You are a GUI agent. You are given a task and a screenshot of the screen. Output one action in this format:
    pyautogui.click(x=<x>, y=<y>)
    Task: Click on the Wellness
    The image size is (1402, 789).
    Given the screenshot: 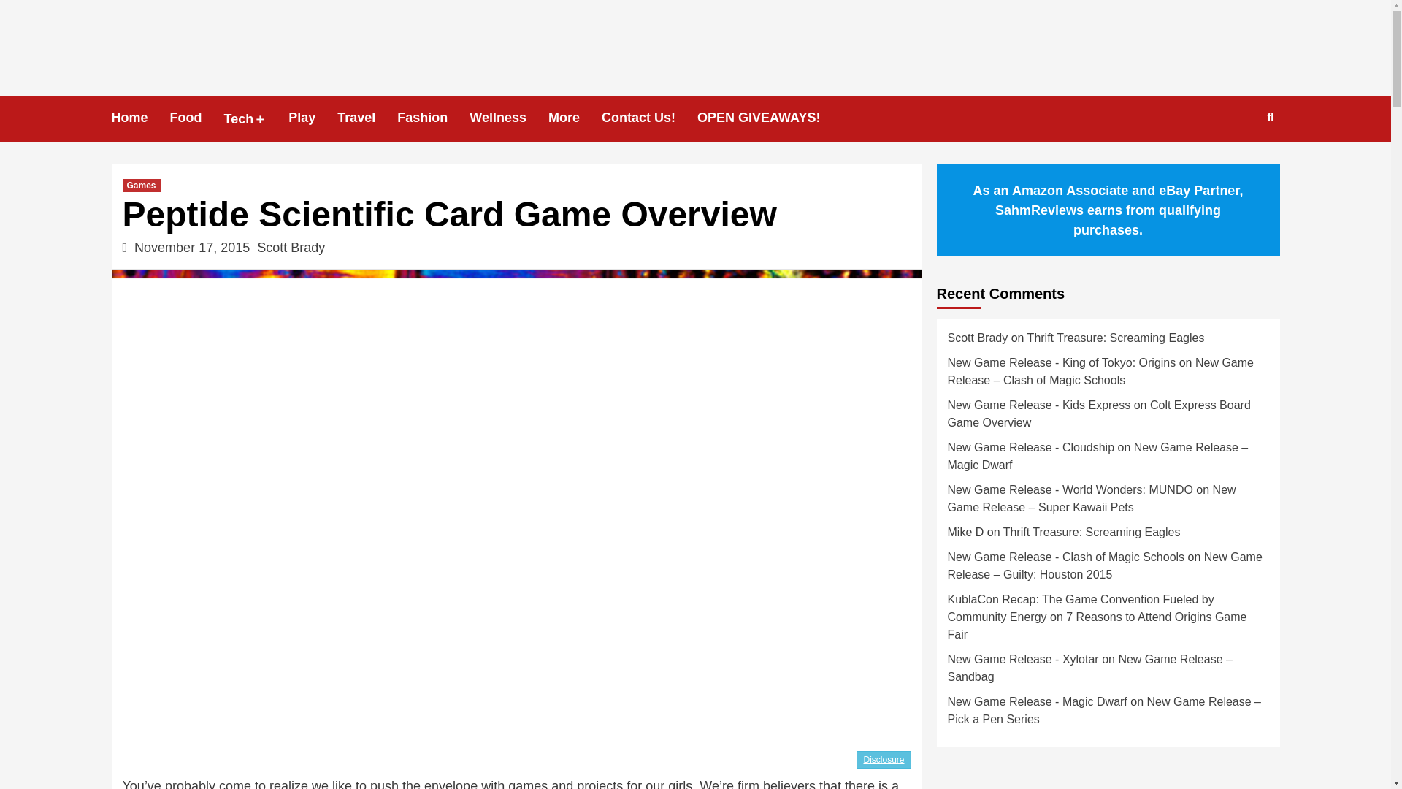 What is the action you would take?
    pyautogui.click(x=508, y=118)
    